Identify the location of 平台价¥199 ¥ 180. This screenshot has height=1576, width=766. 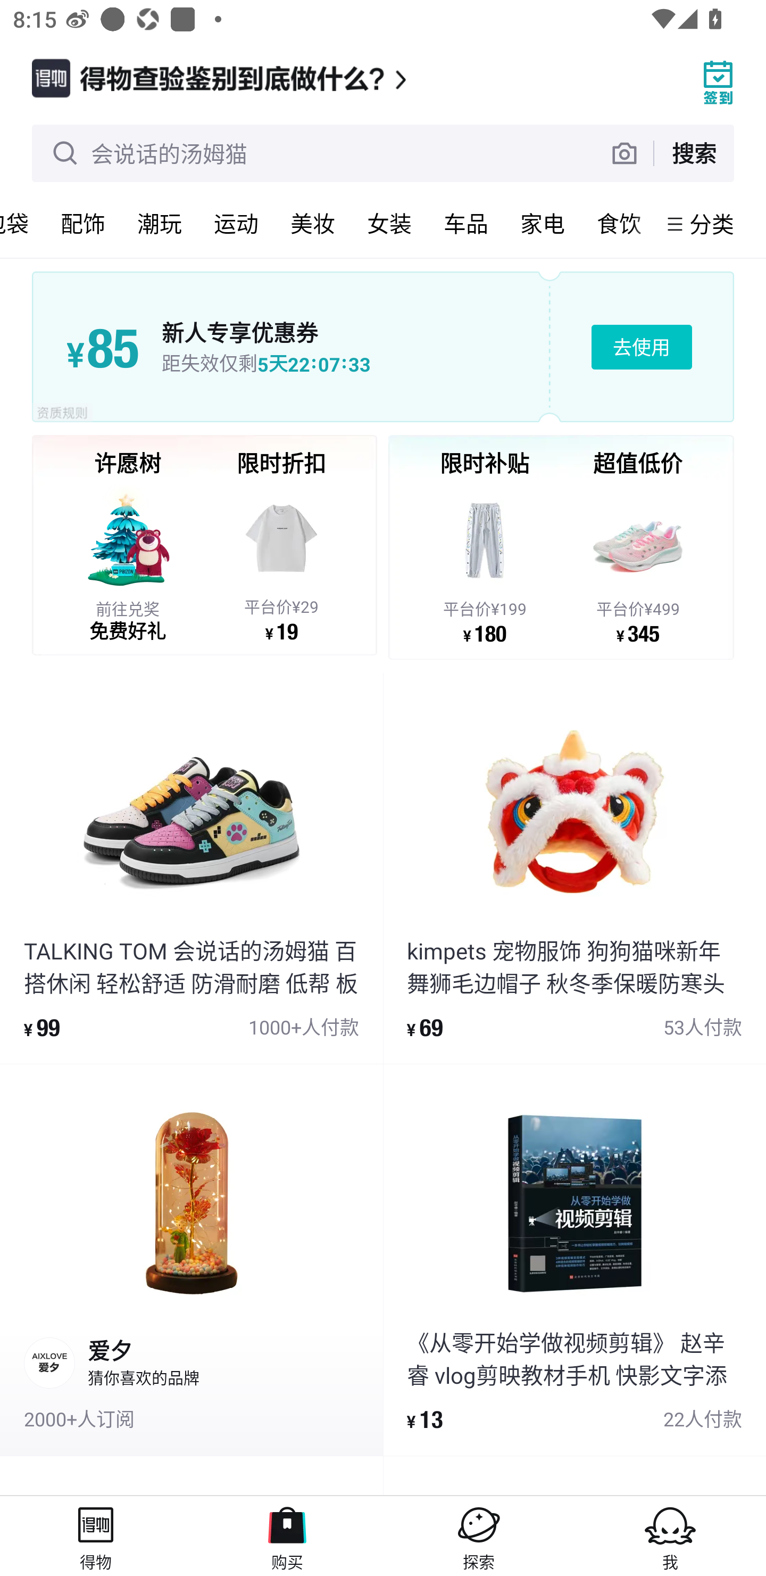
(485, 564).